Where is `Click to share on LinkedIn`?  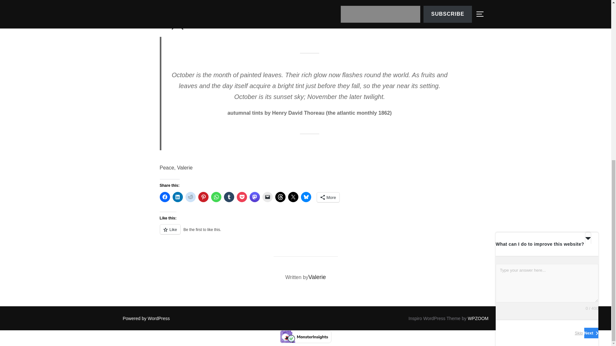 Click to share on LinkedIn is located at coordinates (178, 197).